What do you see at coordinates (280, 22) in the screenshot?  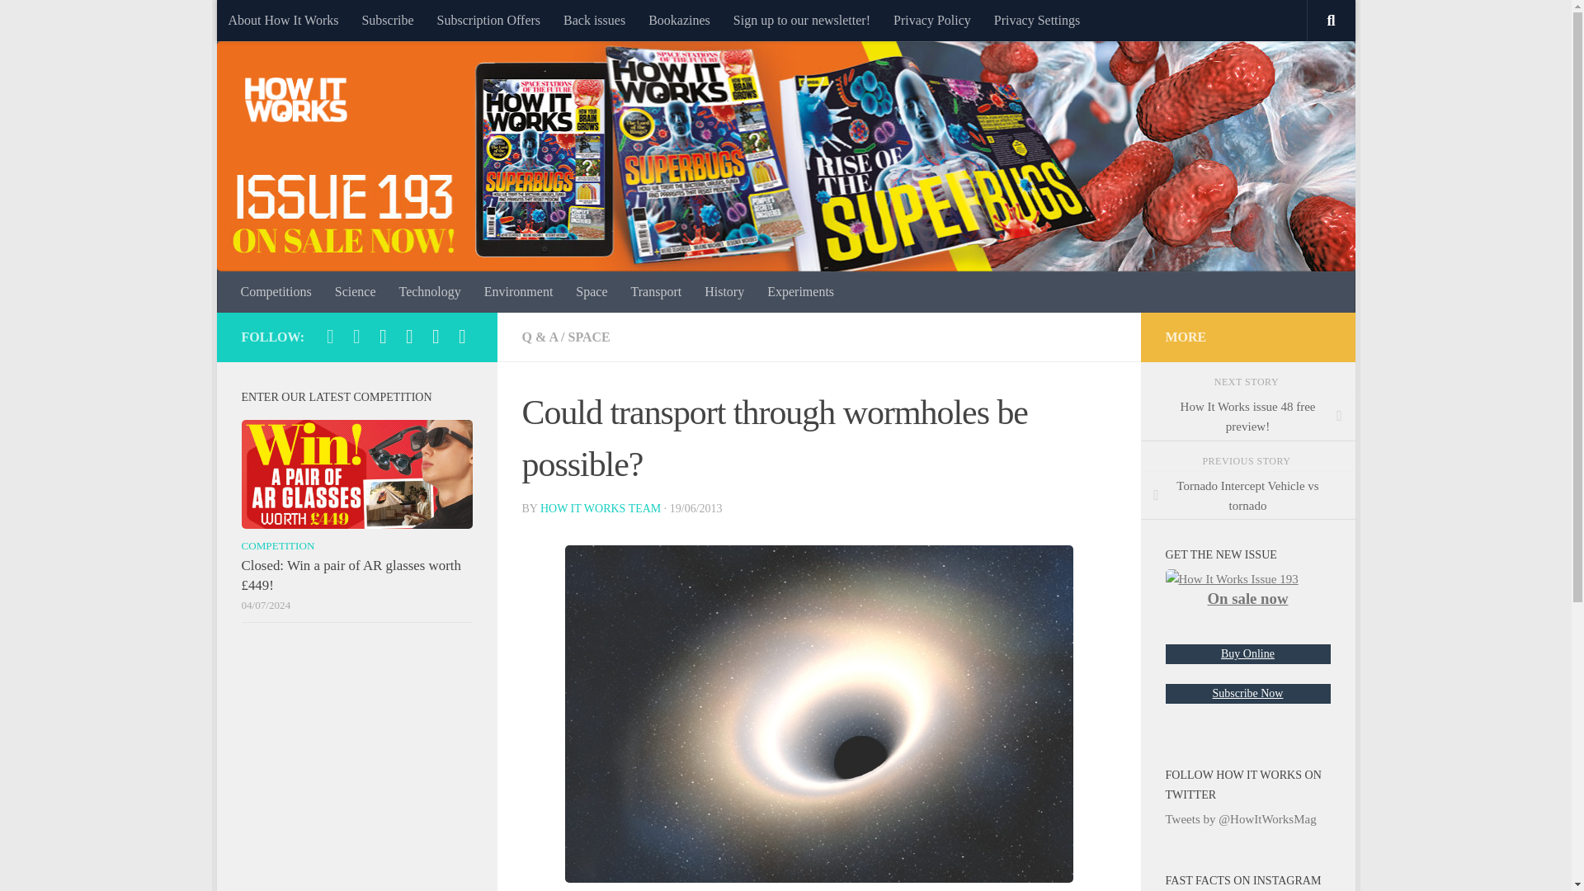 I see `Skip to content` at bounding box center [280, 22].